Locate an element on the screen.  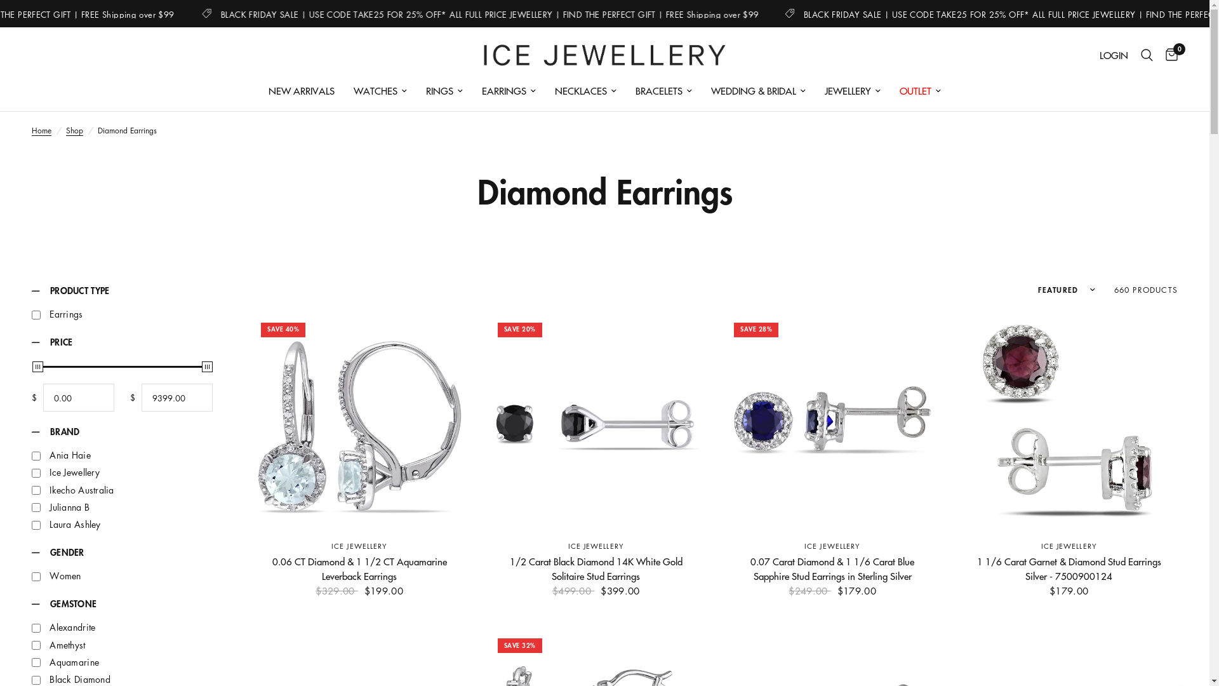
WATCHES is located at coordinates (380, 91).